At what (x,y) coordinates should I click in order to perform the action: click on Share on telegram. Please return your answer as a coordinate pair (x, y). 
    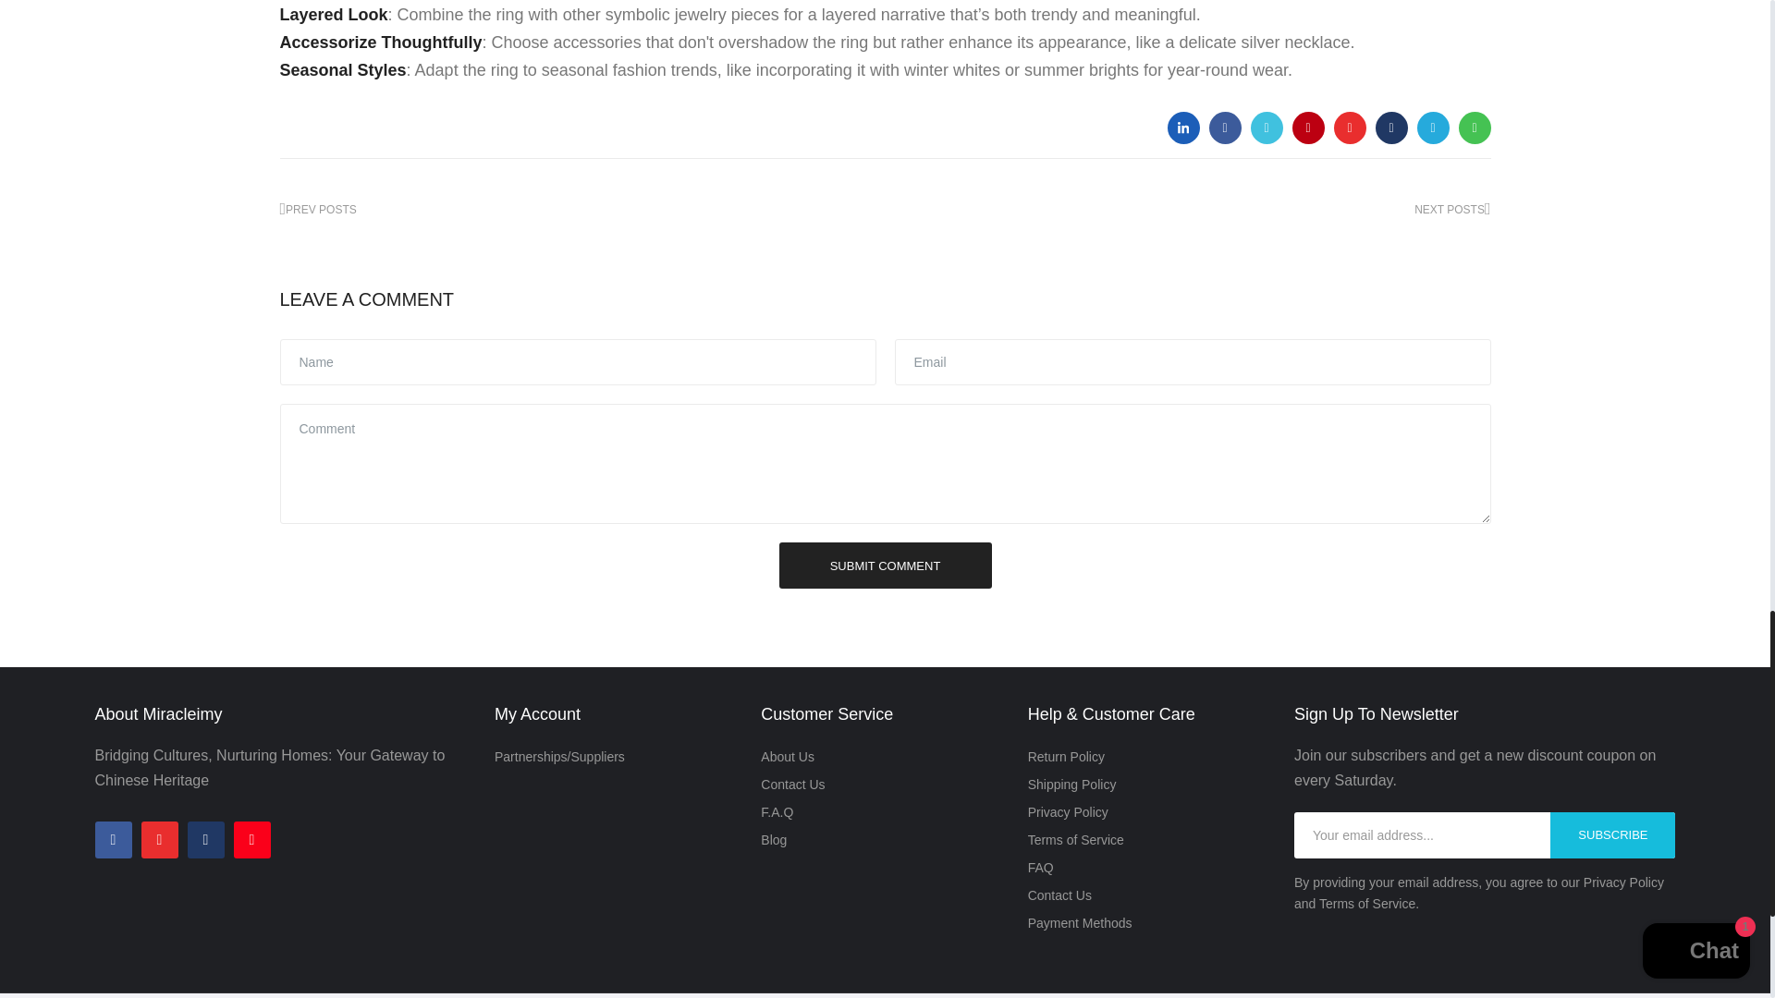
    Looking at the image, I should click on (1432, 128).